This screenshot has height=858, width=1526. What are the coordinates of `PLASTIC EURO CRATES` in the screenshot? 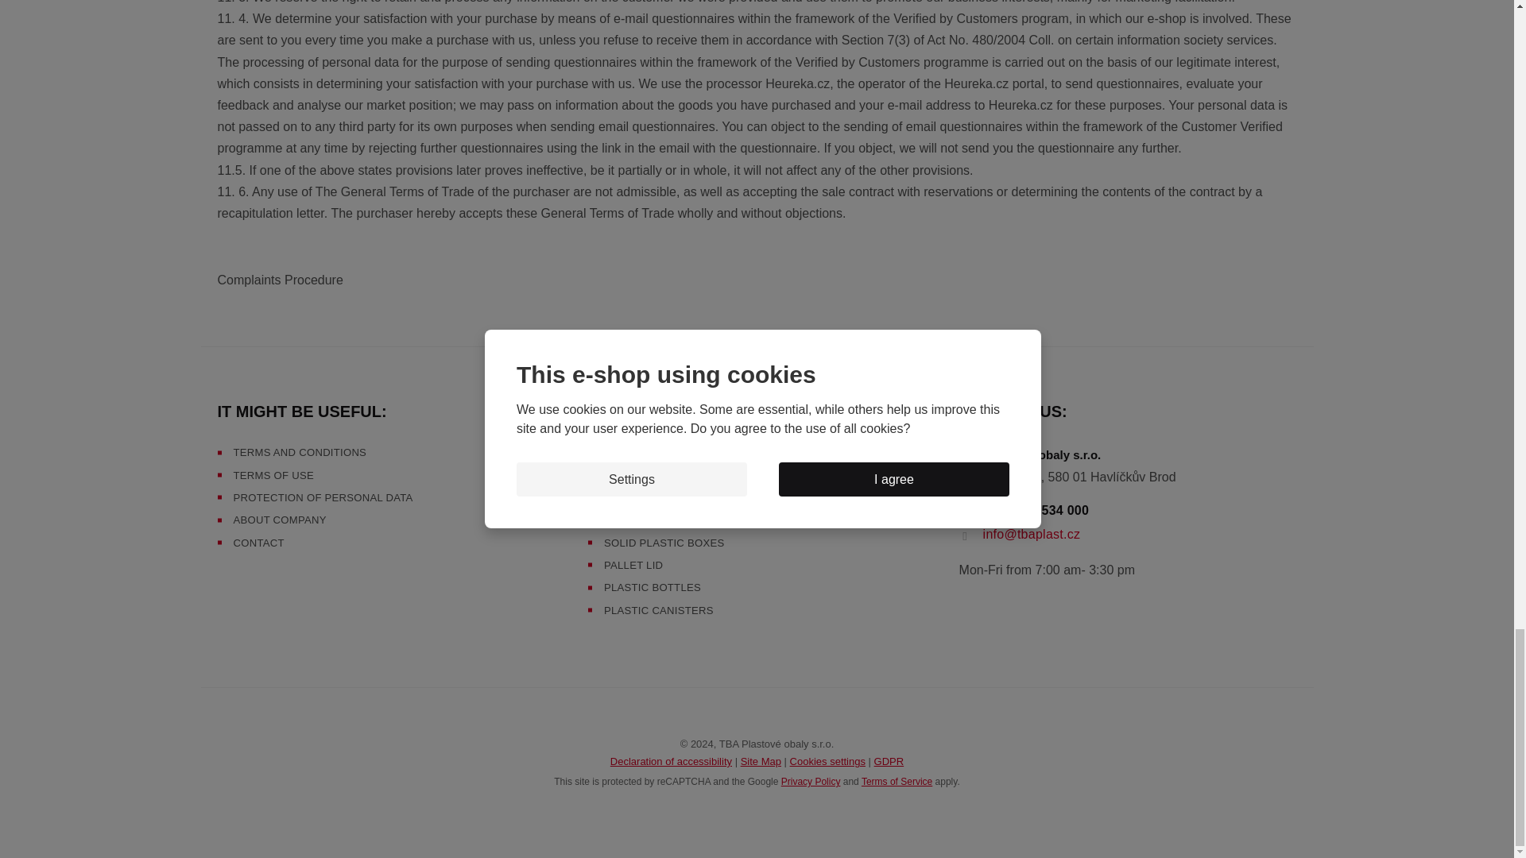 It's located at (666, 451).